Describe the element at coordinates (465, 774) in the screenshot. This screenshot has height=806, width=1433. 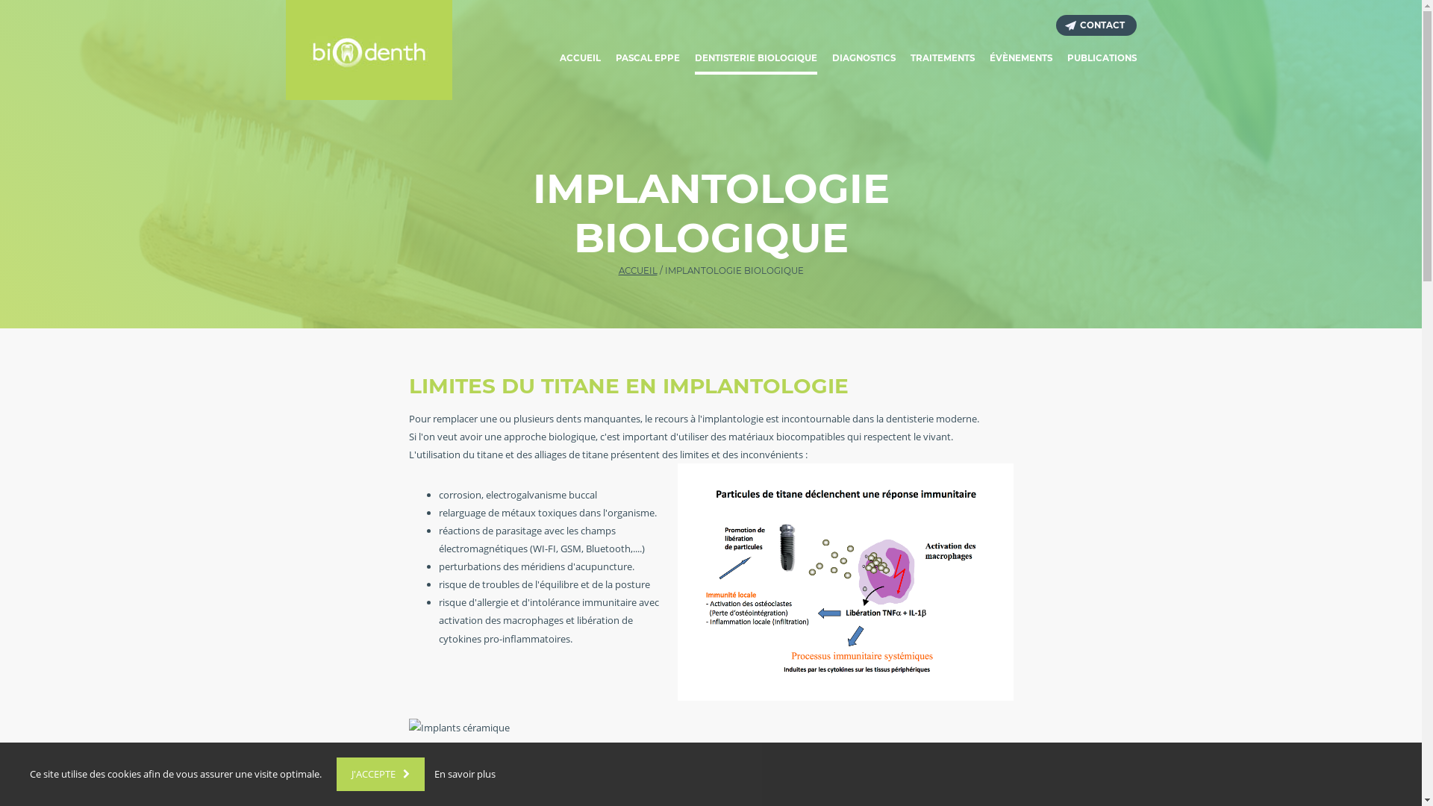
I see `En savoir plus` at that location.